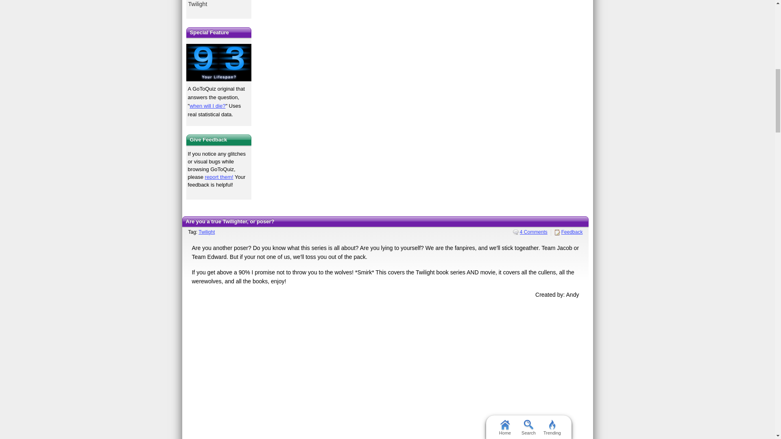  What do you see at coordinates (385, 368) in the screenshot?
I see `Advertisement` at bounding box center [385, 368].